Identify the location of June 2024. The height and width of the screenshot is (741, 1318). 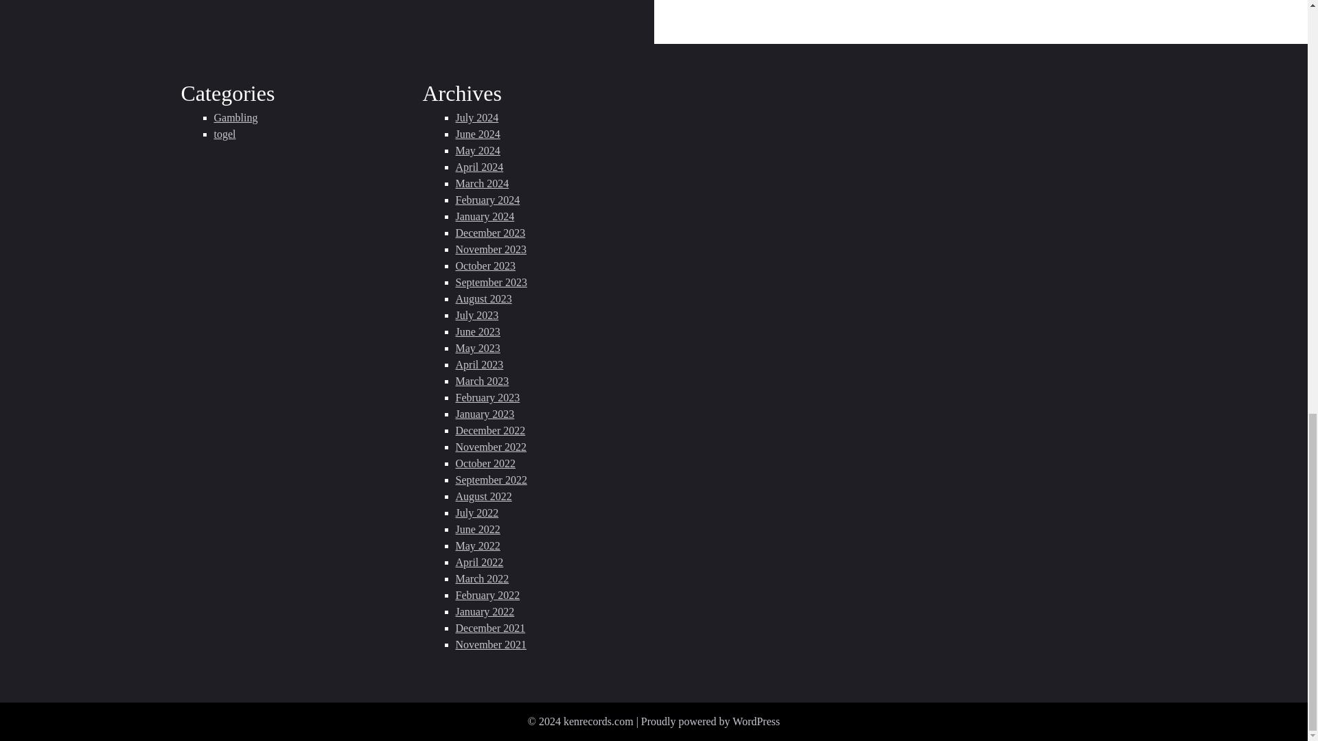
(478, 134).